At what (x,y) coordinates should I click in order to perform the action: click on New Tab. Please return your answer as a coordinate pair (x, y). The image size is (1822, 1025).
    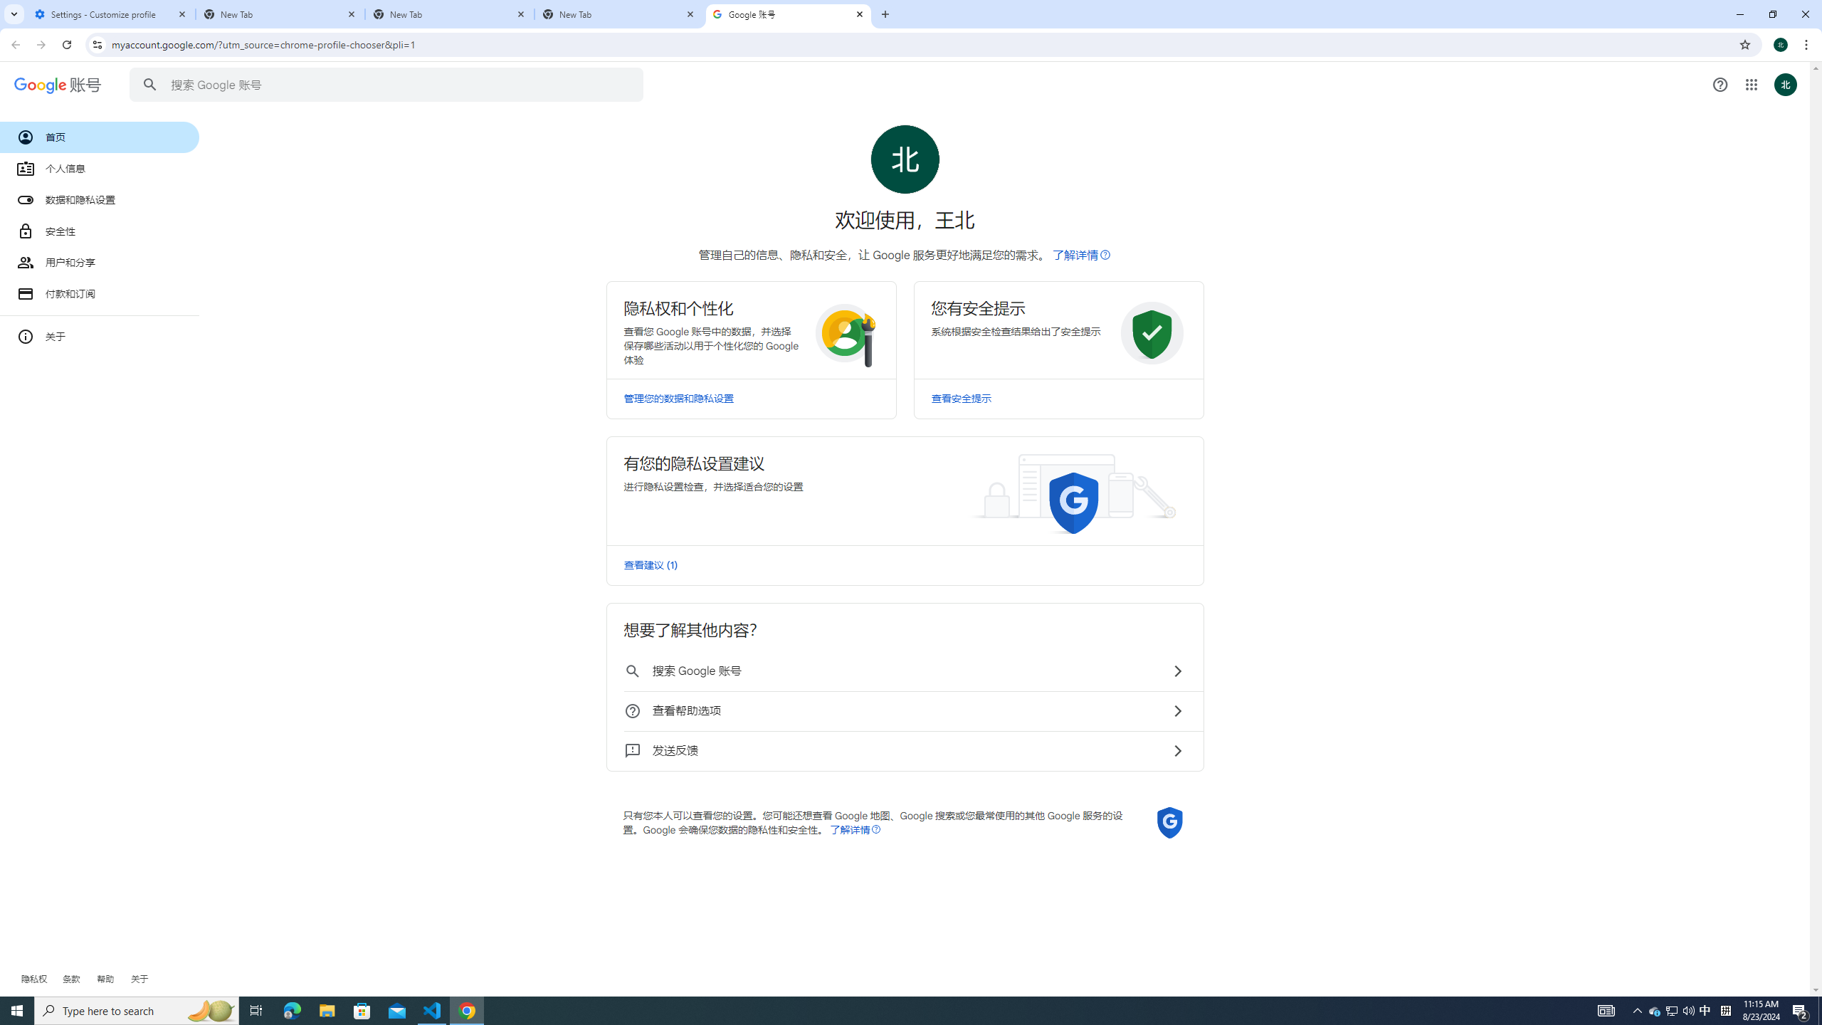
    Looking at the image, I should click on (280, 14).